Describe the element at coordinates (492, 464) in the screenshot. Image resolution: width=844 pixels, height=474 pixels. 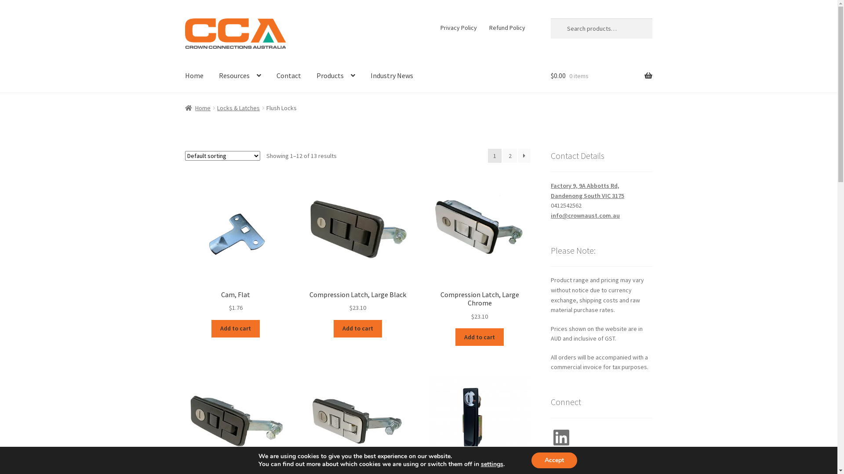
I see `settings` at that location.